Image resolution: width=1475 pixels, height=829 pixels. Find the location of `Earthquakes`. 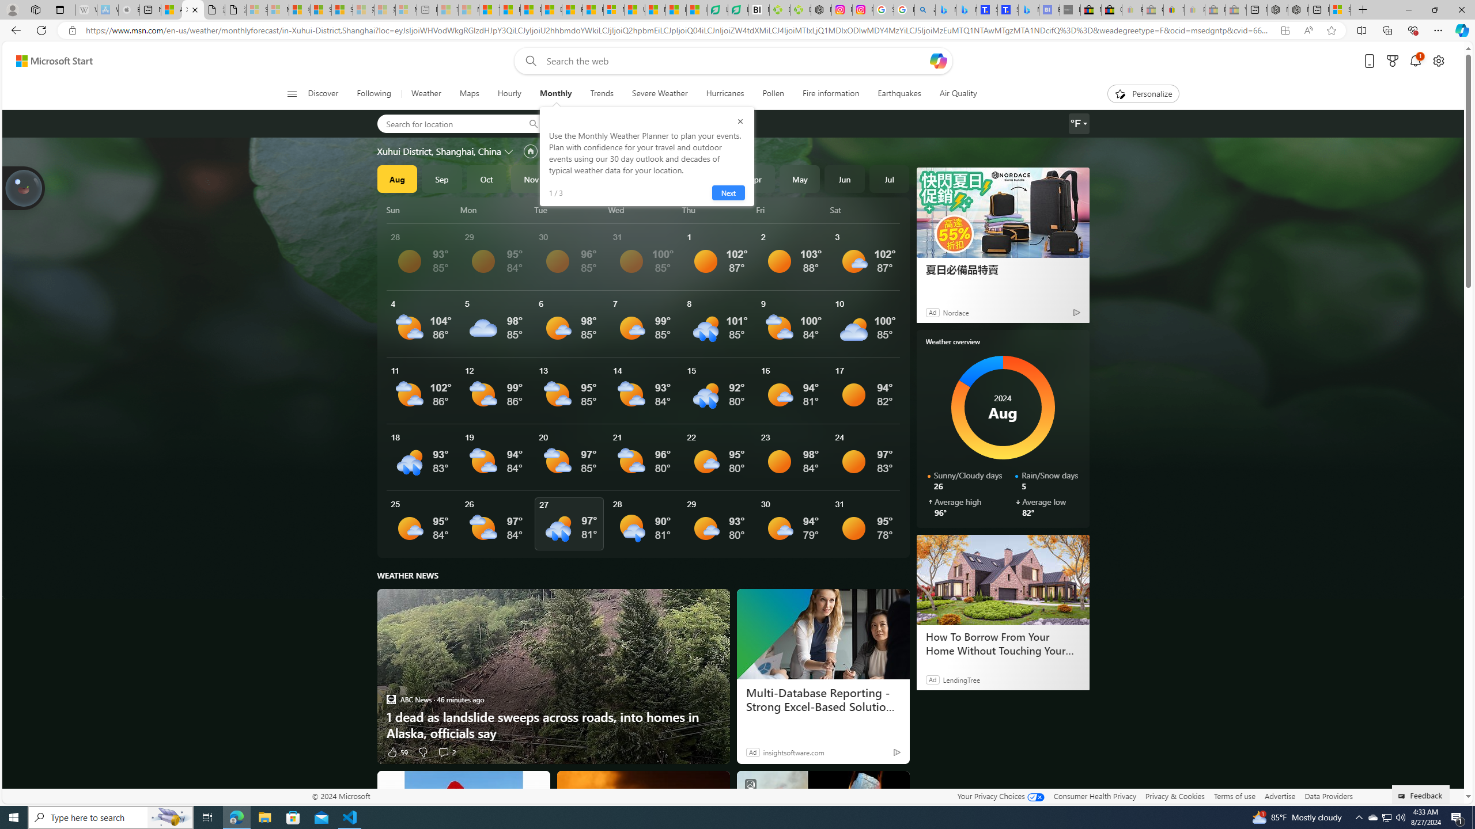

Earthquakes is located at coordinates (899, 94).